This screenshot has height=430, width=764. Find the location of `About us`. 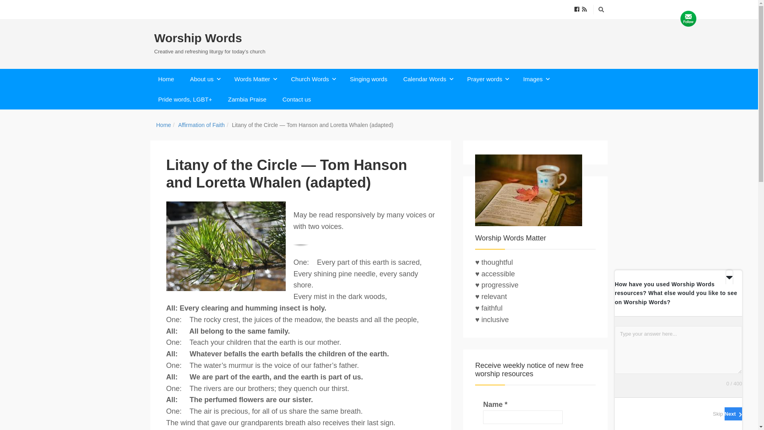

About us is located at coordinates (205, 79).